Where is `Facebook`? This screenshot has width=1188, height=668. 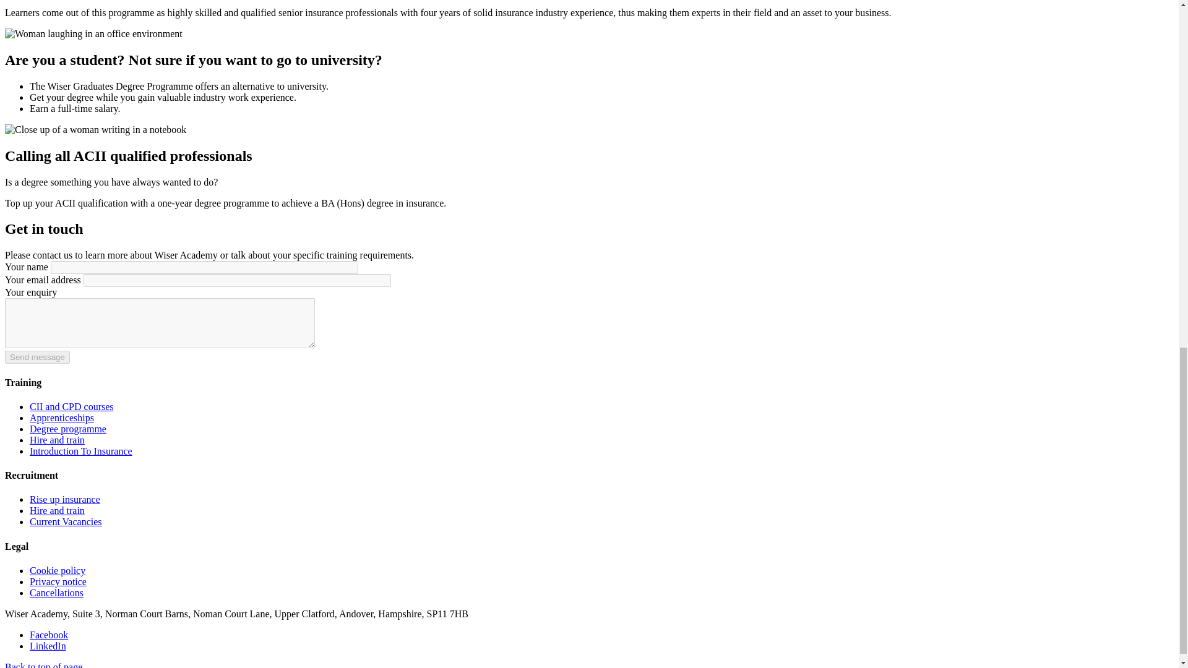 Facebook is located at coordinates (48, 635).